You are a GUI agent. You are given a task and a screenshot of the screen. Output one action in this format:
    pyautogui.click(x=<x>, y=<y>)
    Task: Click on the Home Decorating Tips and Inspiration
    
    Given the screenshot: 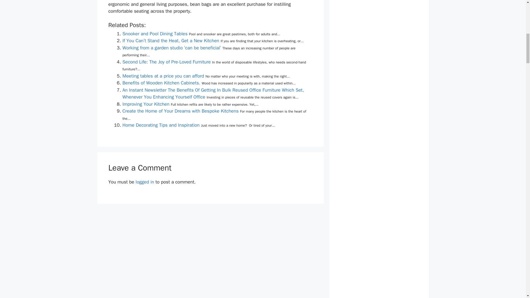 What is the action you would take?
    pyautogui.click(x=161, y=125)
    